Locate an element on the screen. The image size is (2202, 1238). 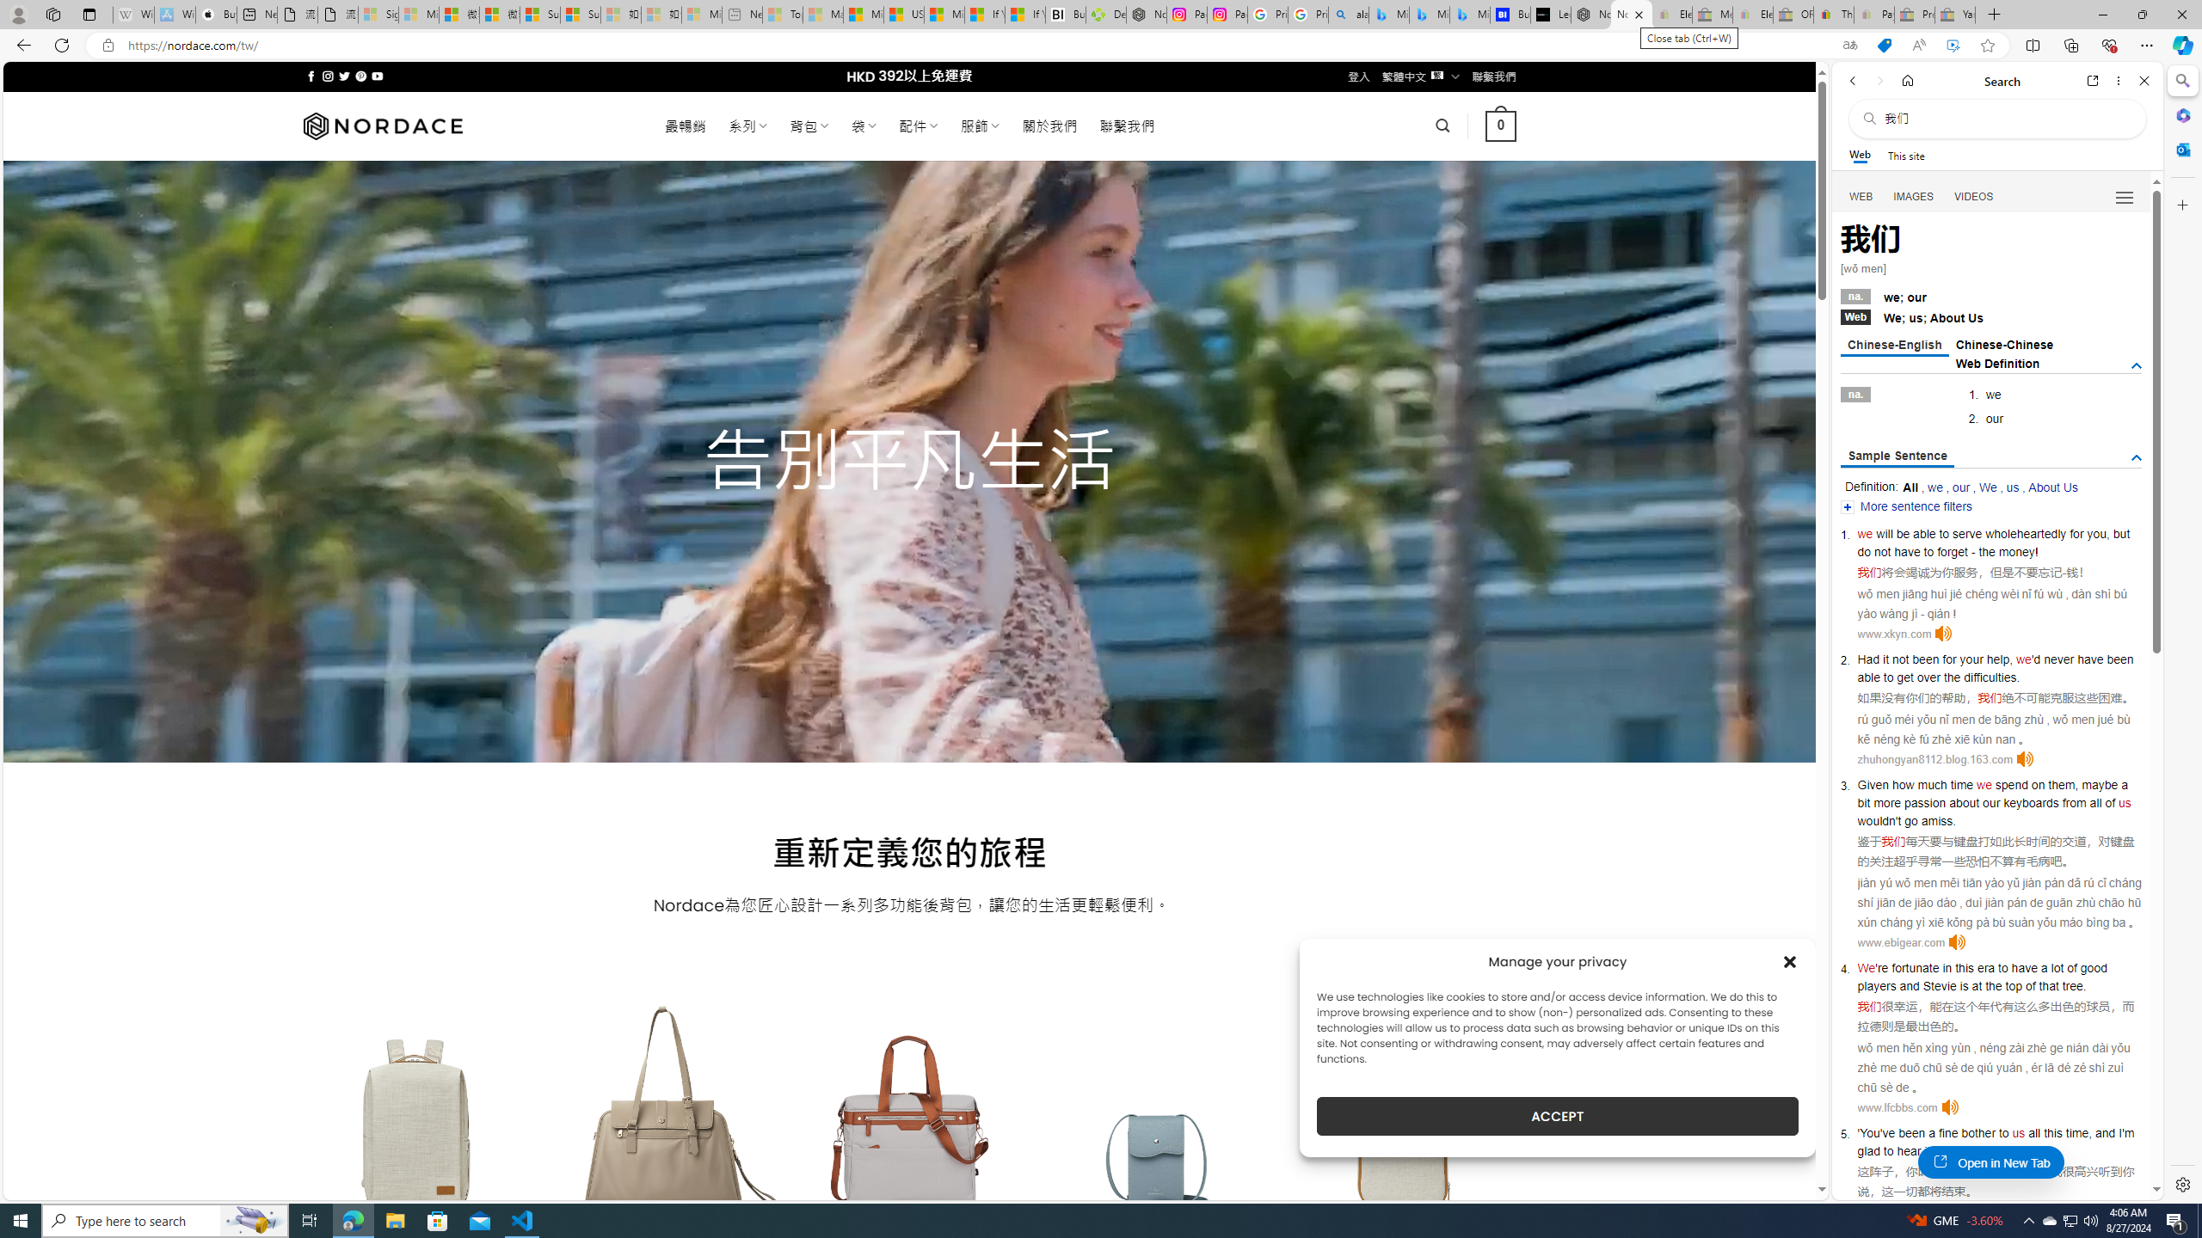
WebWe; us; About Us is located at coordinates (1991, 316).